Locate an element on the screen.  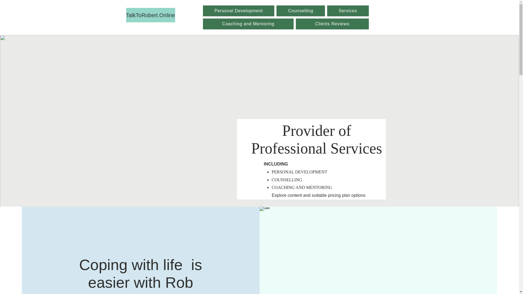
Coaching and Mentoring is located at coordinates (248, 24).